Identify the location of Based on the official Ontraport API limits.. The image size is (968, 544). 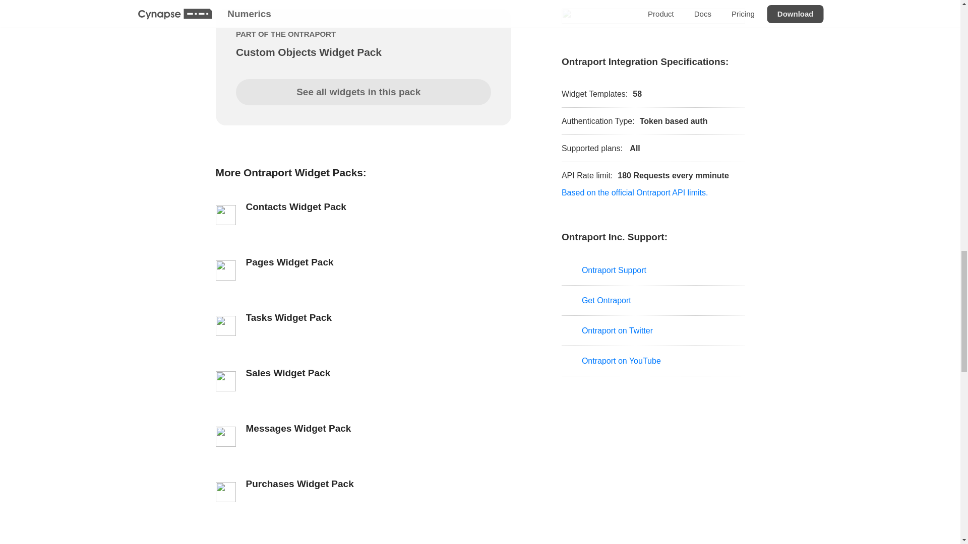
(635, 192).